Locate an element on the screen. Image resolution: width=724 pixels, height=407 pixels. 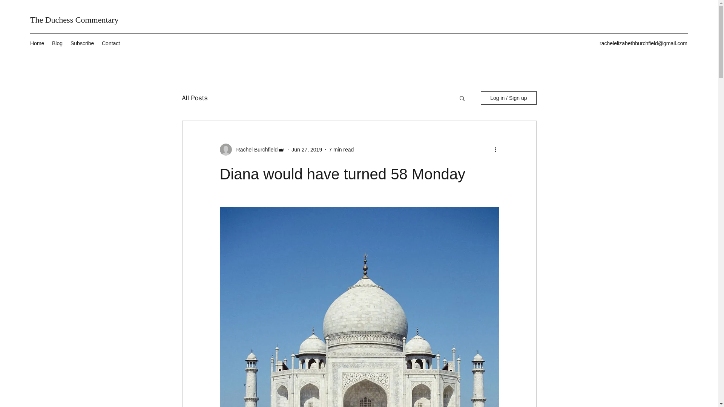
Subscribe is located at coordinates (82, 43).